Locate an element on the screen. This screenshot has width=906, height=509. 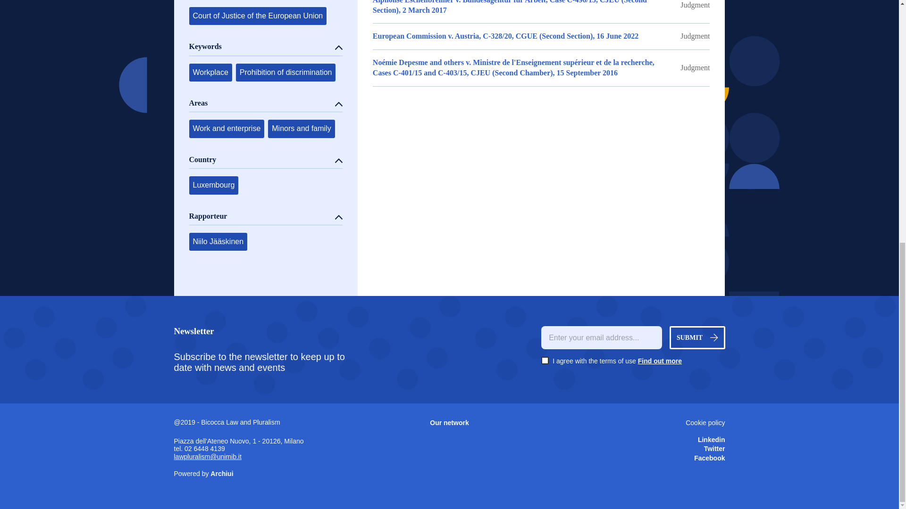
Our network is located at coordinates (449, 423).